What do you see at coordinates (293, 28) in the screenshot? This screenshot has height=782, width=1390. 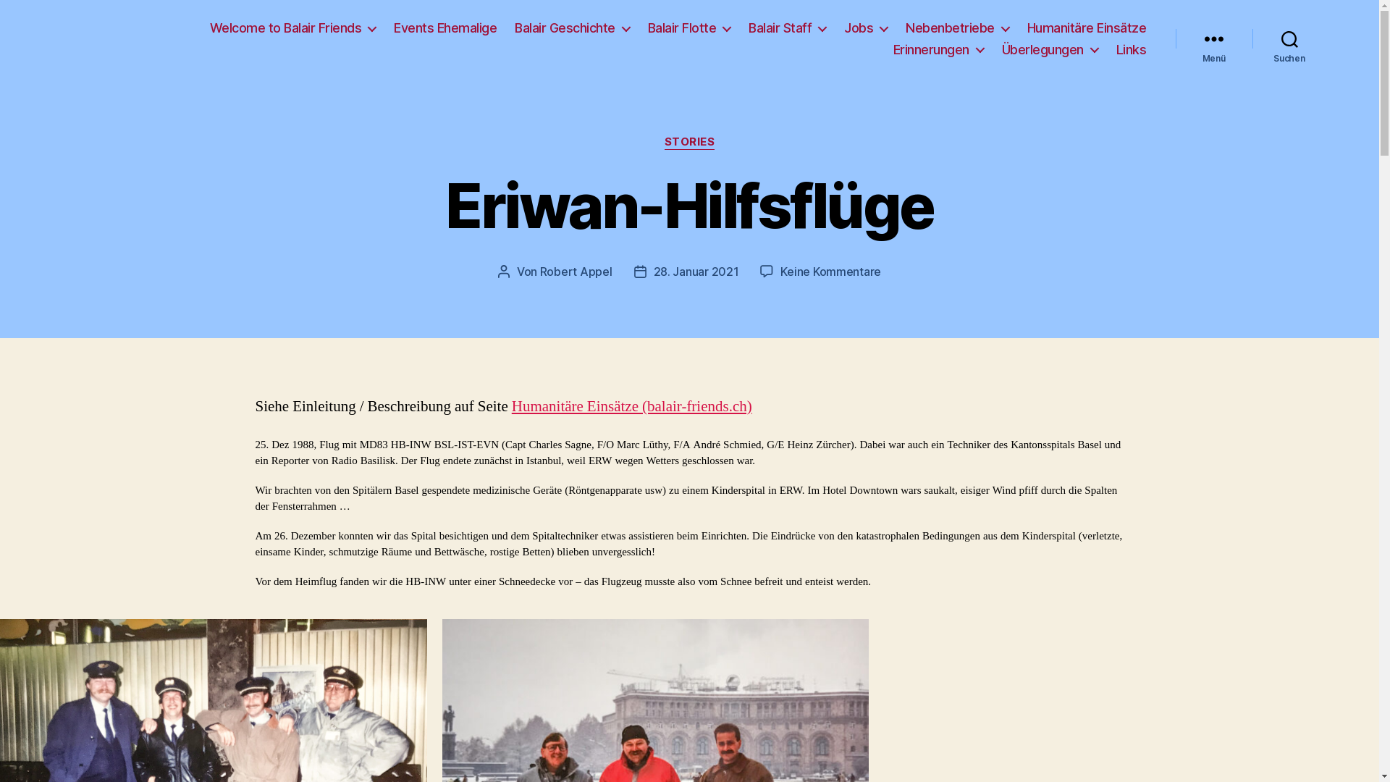 I see `Welcome to Balair Friends` at bounding box center [293, 28].